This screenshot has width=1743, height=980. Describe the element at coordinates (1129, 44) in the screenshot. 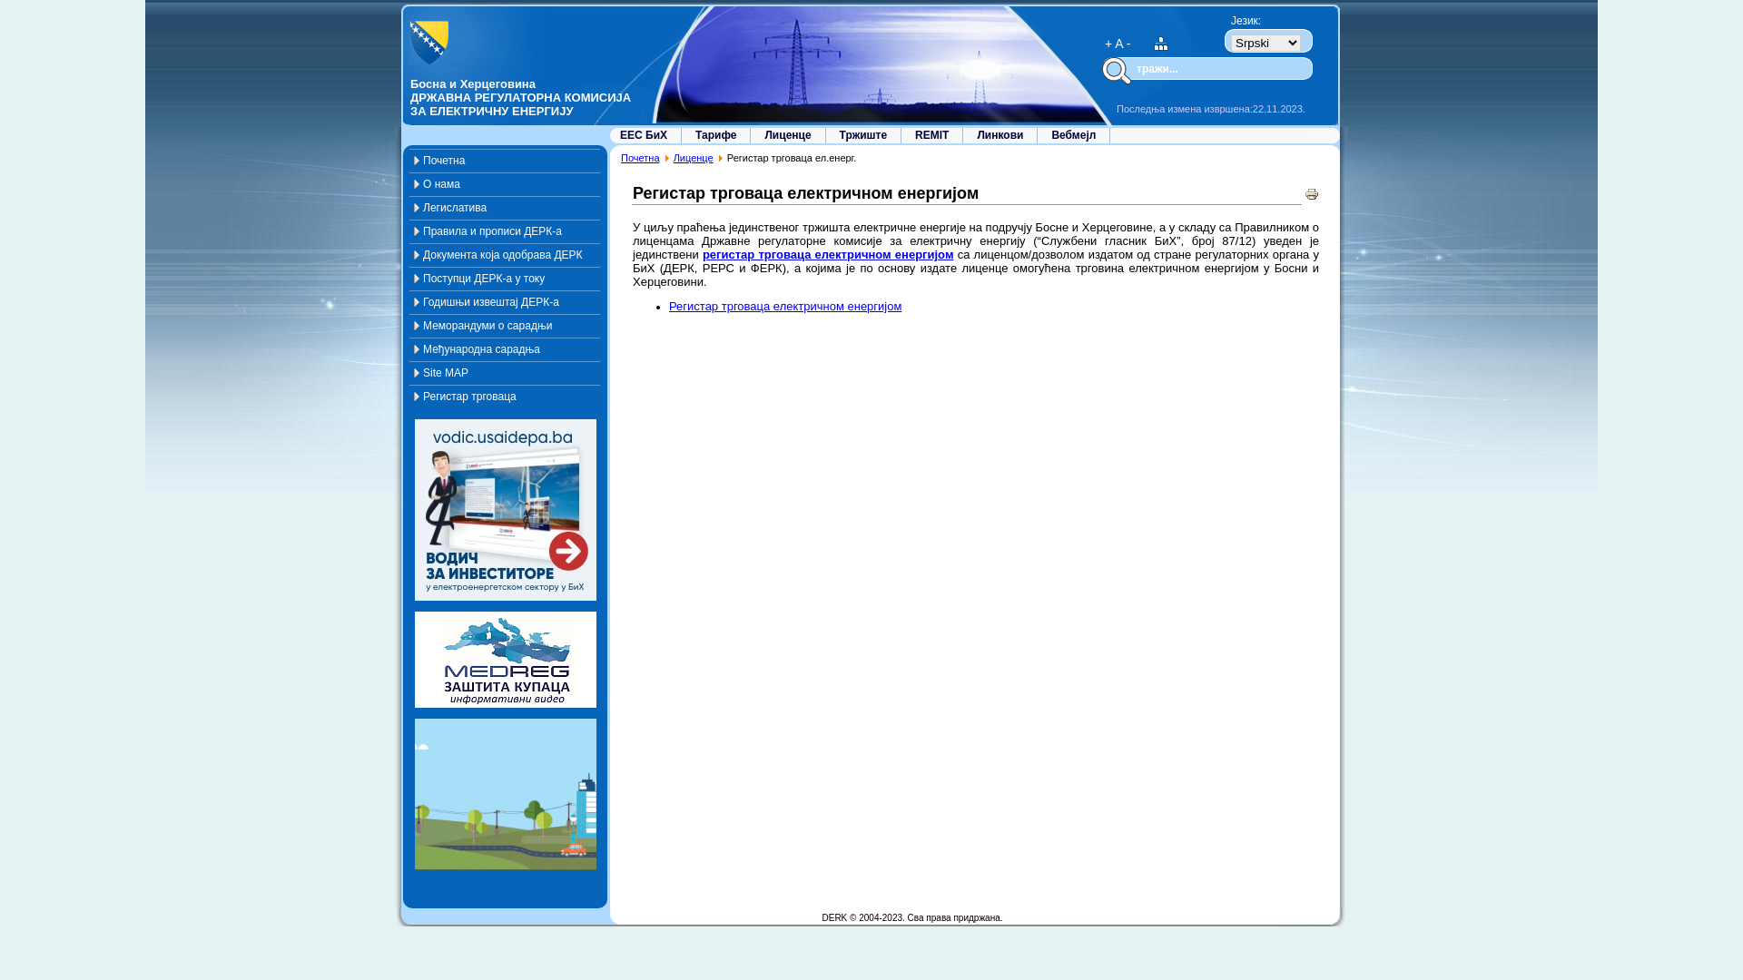

I see `-` at that location.